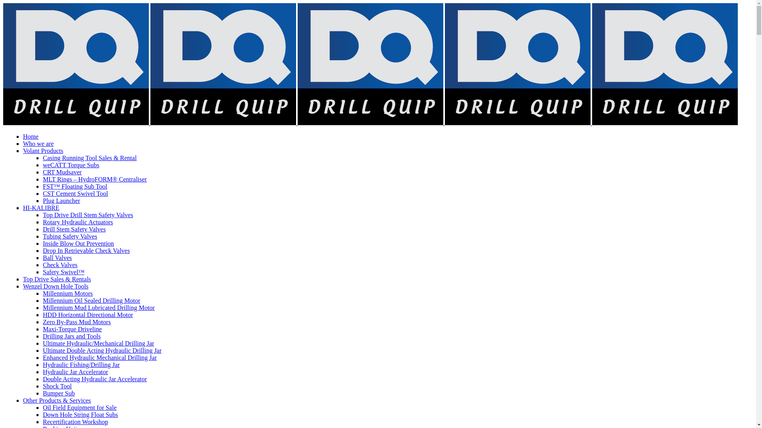  What do you see at coordinates (57, 386) in the screenshot?
I see `Shock Tool` at bounding box center [57, 386].